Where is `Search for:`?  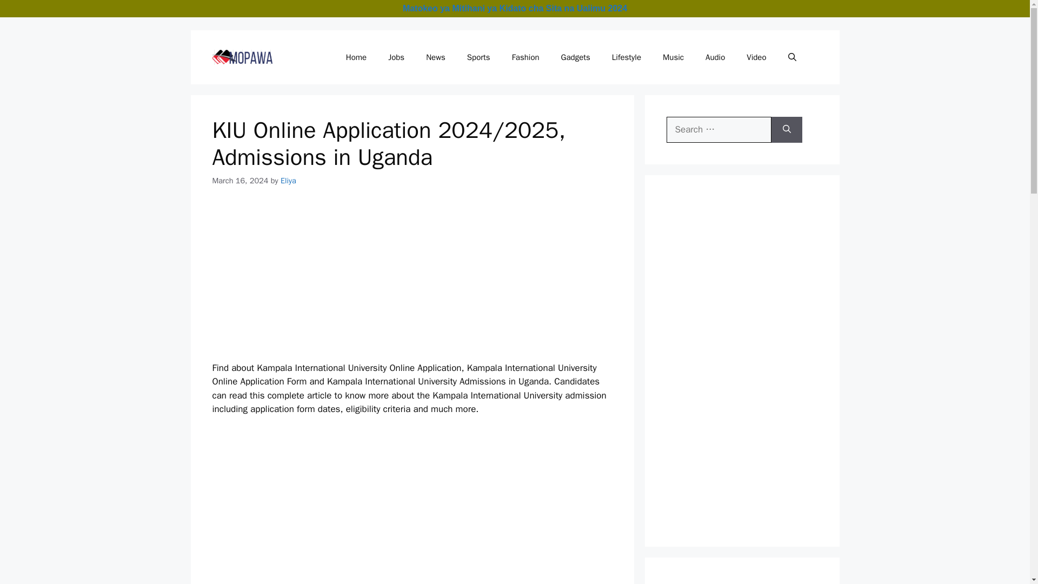
Search for: is located at coordinates (718, 130).